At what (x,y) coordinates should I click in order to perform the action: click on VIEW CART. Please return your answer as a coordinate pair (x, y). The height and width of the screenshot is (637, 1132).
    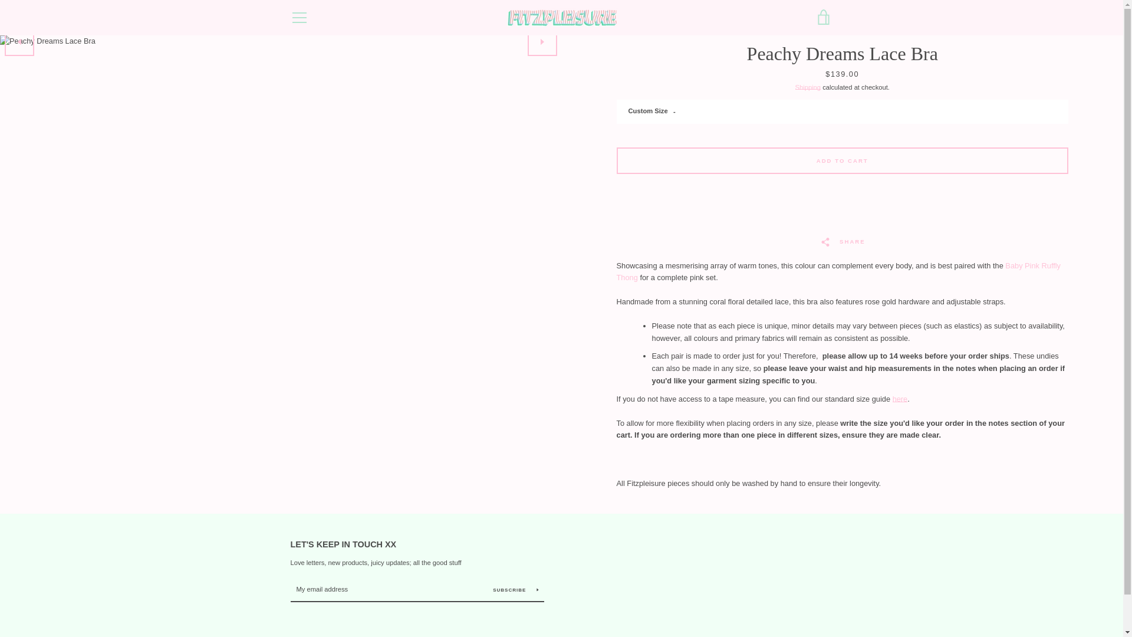
    Looking at the image, I should click on (824, 18).